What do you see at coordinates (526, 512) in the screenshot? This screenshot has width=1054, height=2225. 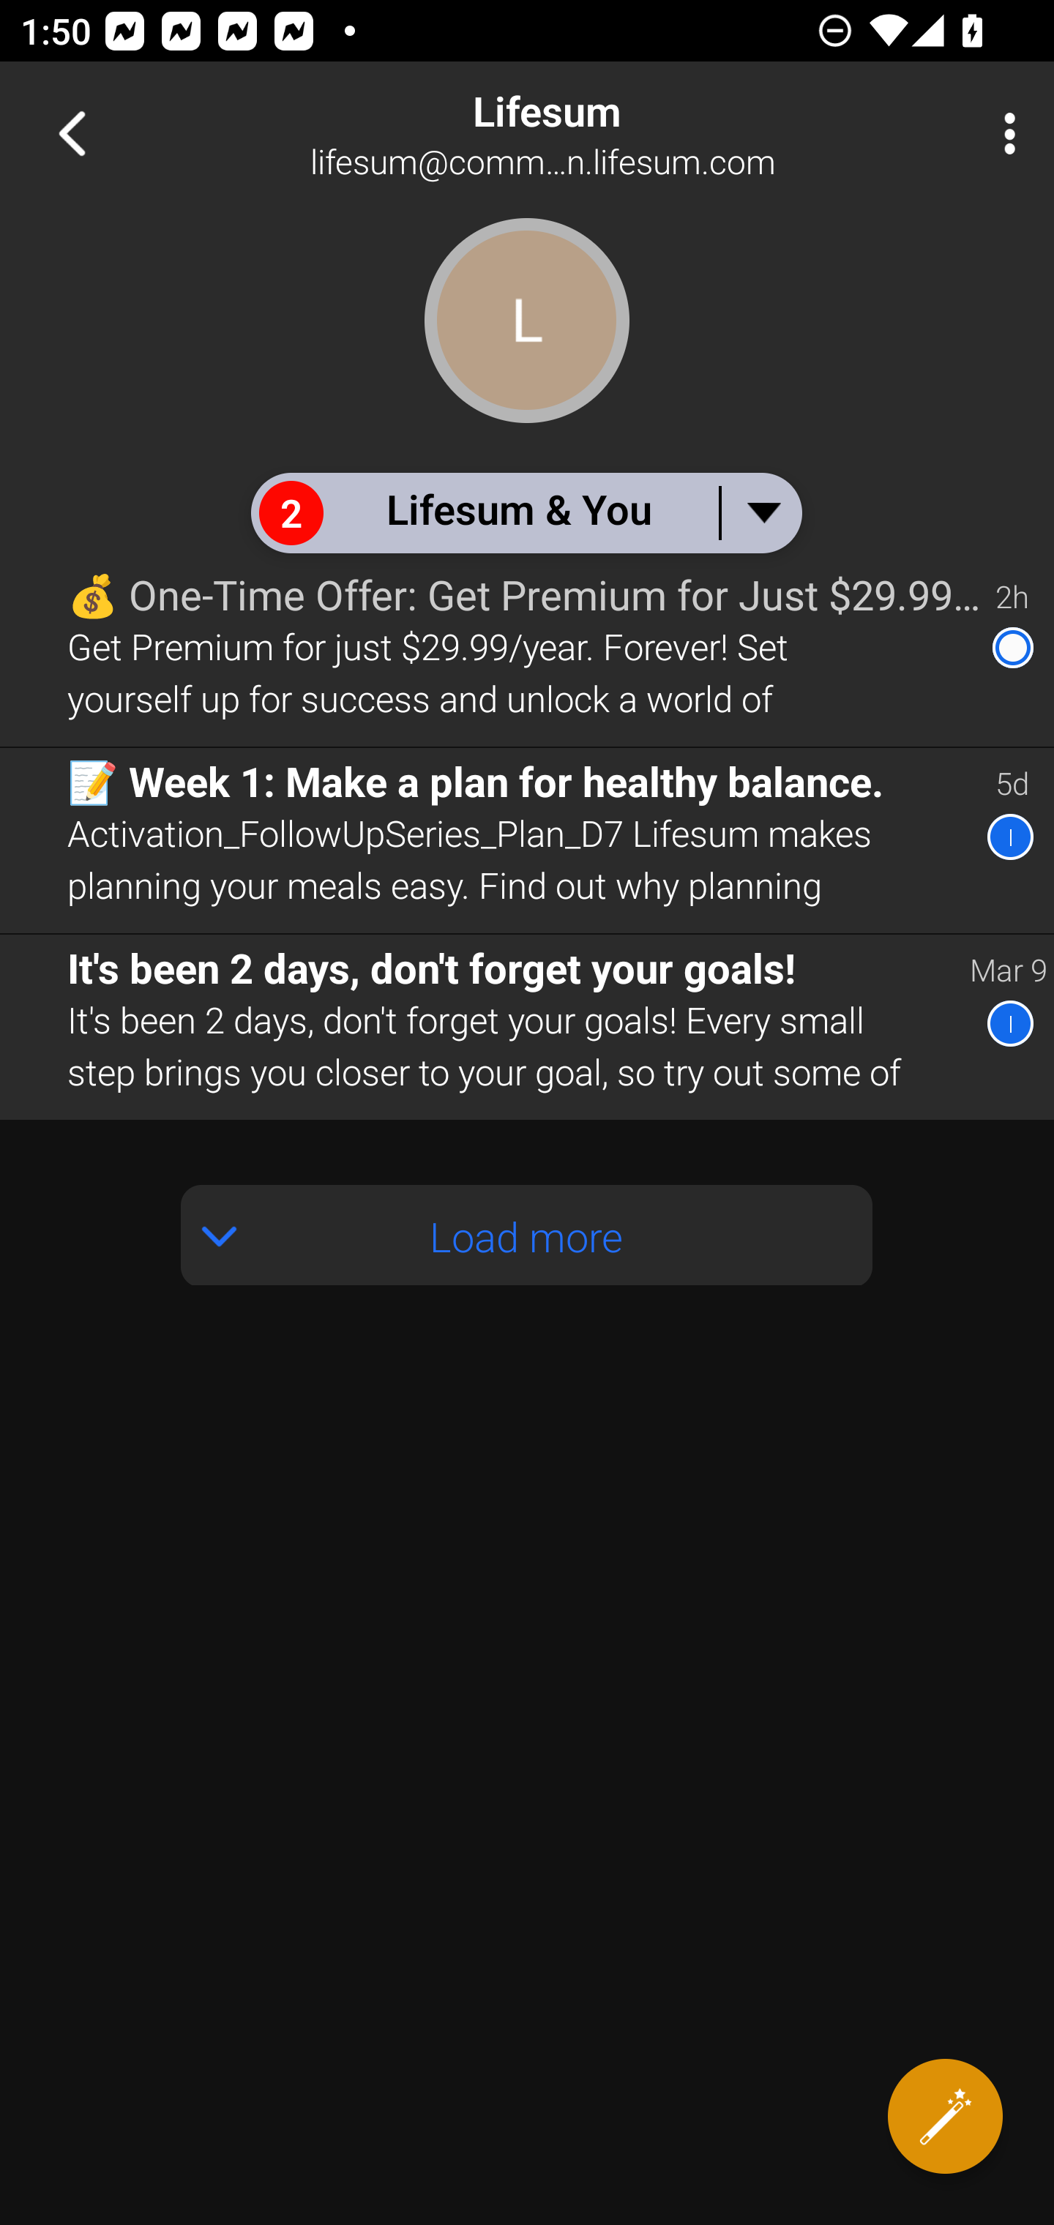 I see `2 Lifesum & You` at bounding box center [526, 512].